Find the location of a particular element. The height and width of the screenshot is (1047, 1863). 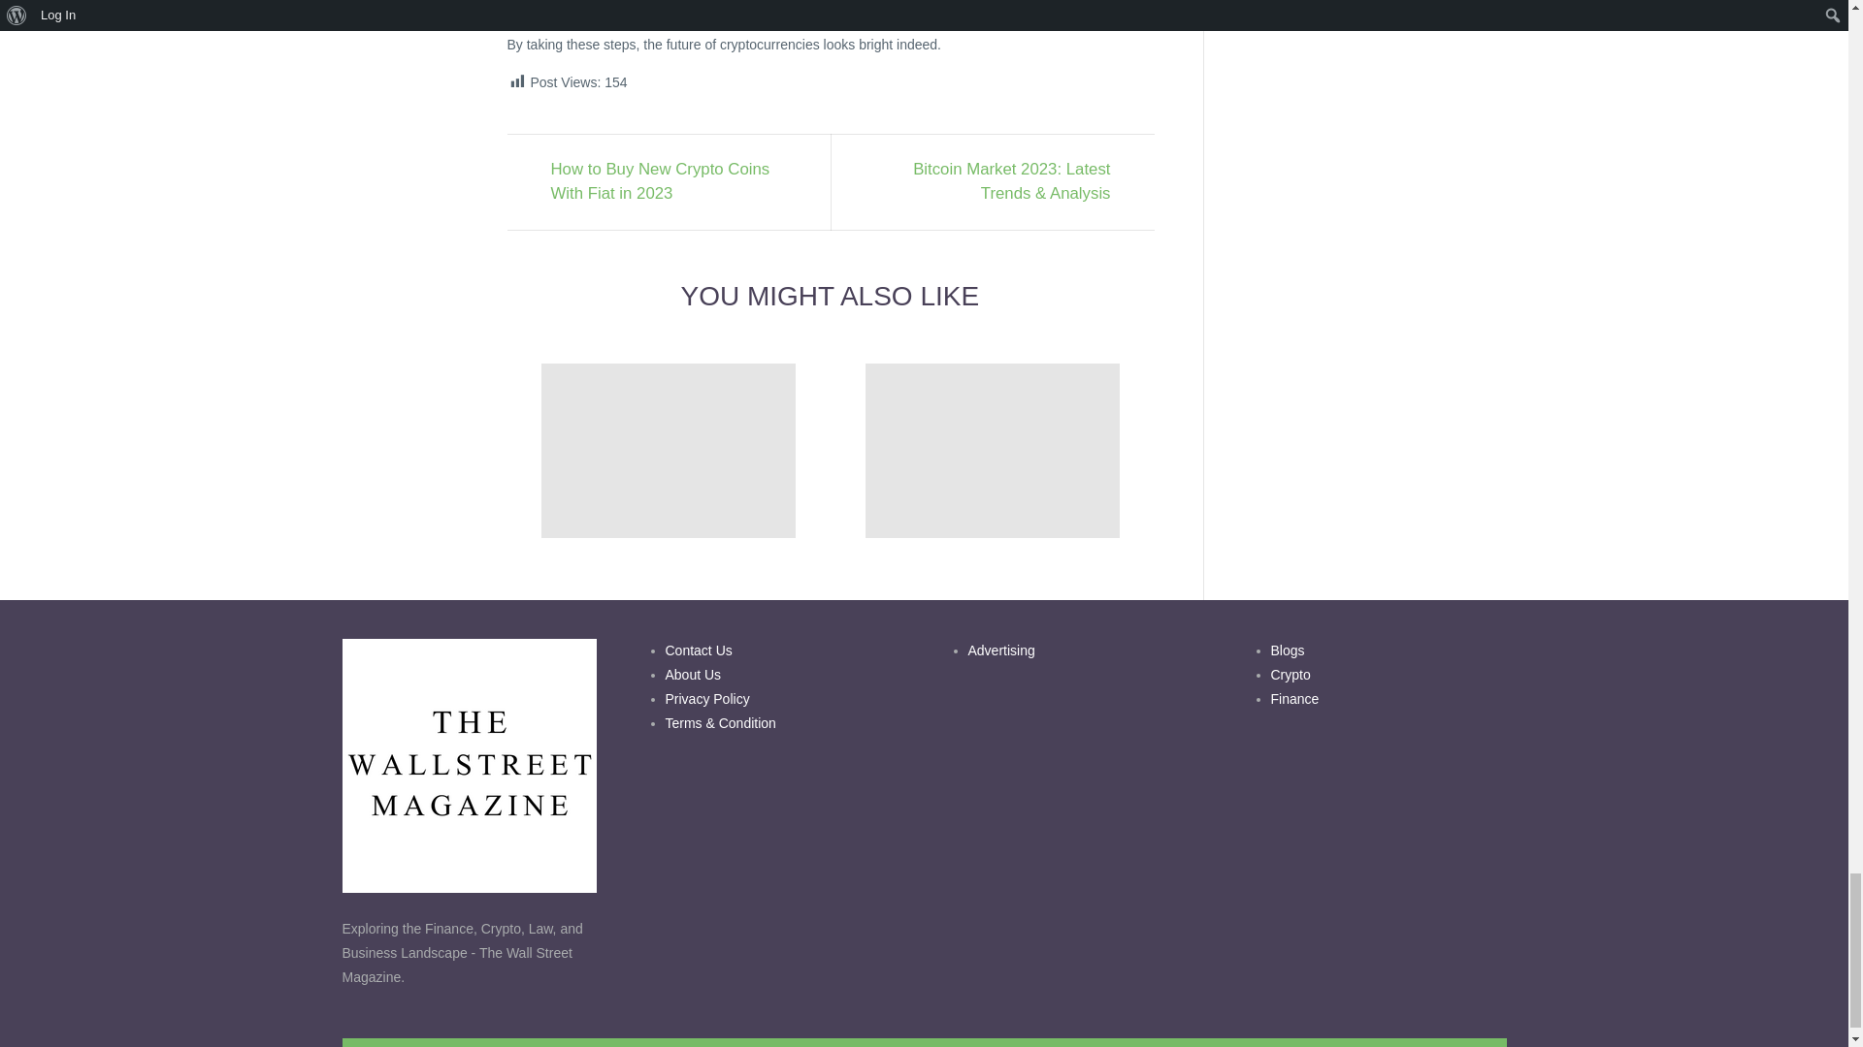

Privacy Policy is located at coordinates (707, 698).